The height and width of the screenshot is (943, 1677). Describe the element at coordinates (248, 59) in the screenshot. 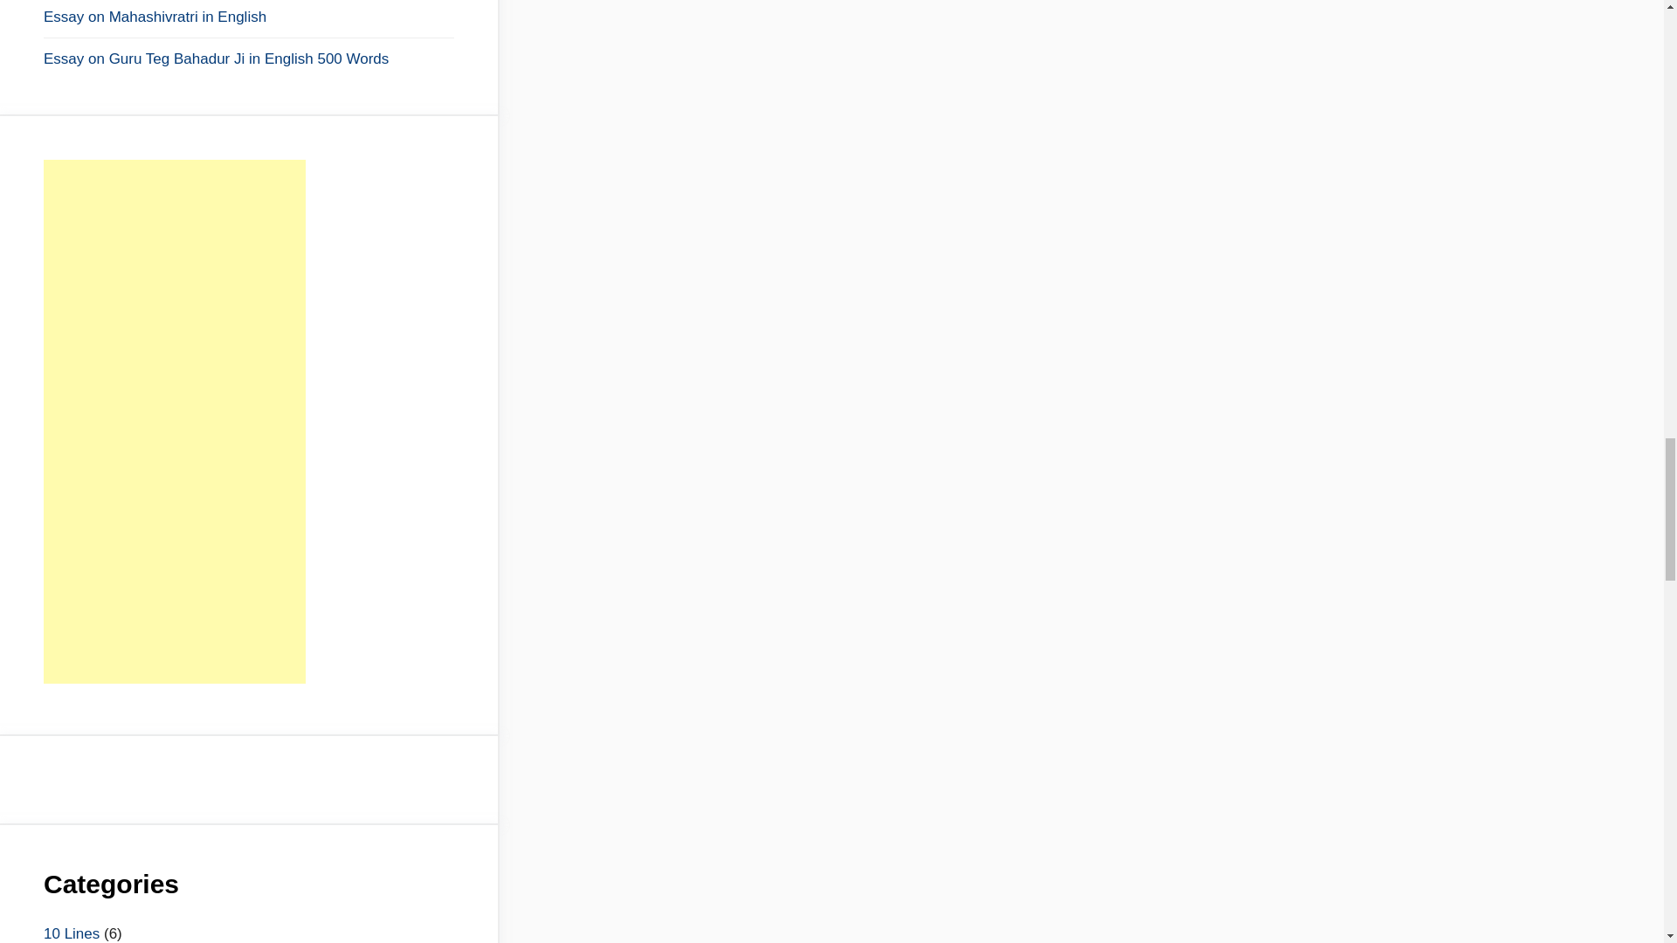

I see `Essay on Guru Teg Bahadur Ji in English 500 Words` at that location.